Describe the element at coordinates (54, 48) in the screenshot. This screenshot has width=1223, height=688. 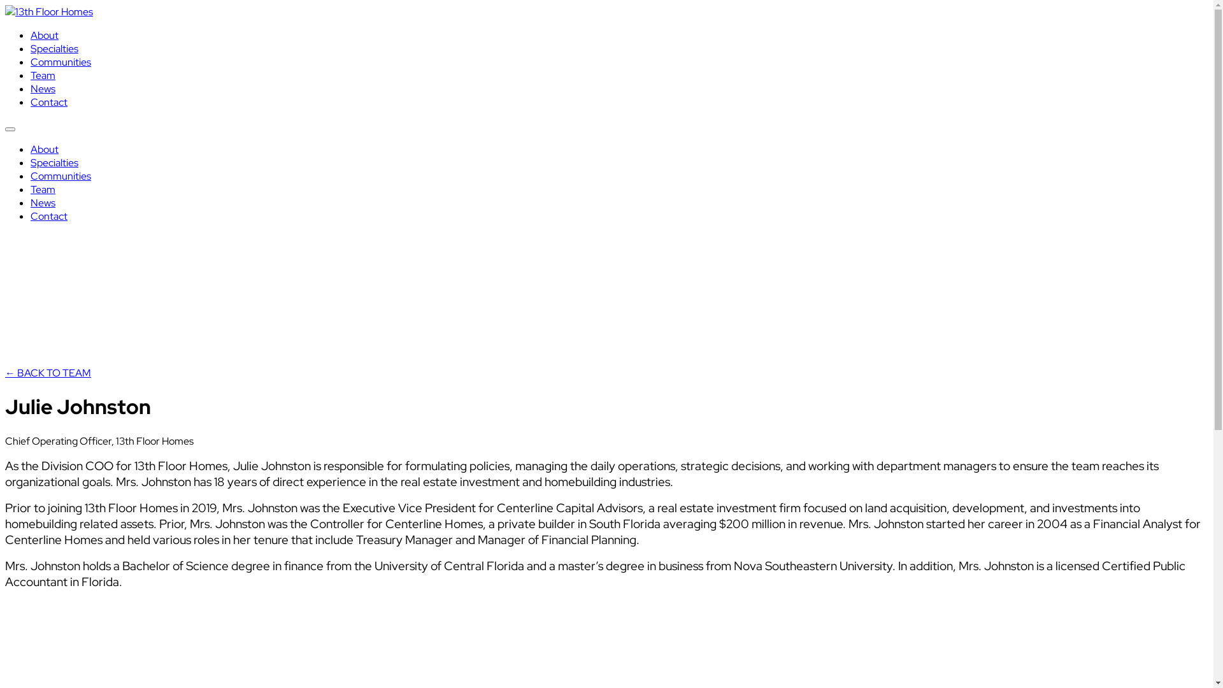
I see `Specialties` at that location.